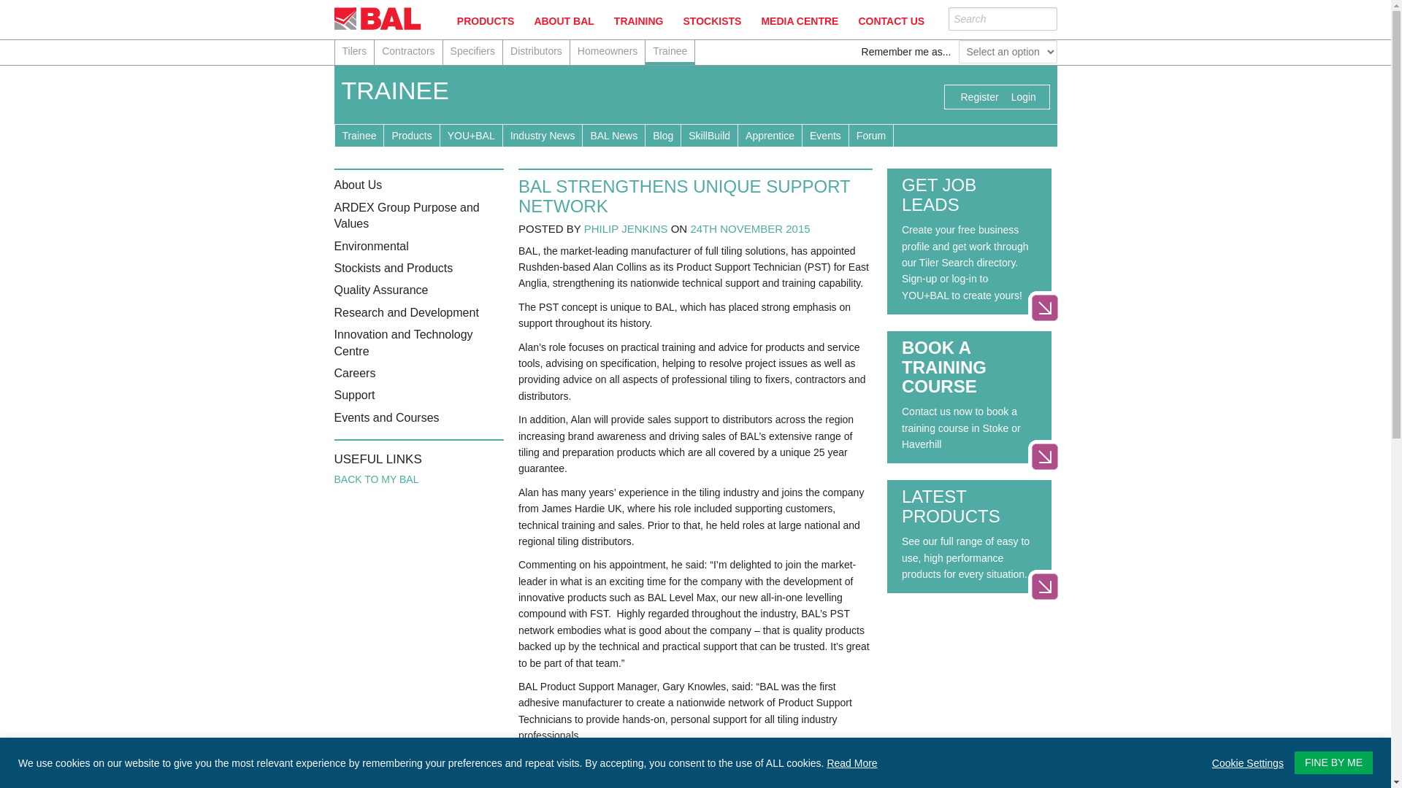  I want to click on View all posts by Philip Jenkins, so click(627, 228).